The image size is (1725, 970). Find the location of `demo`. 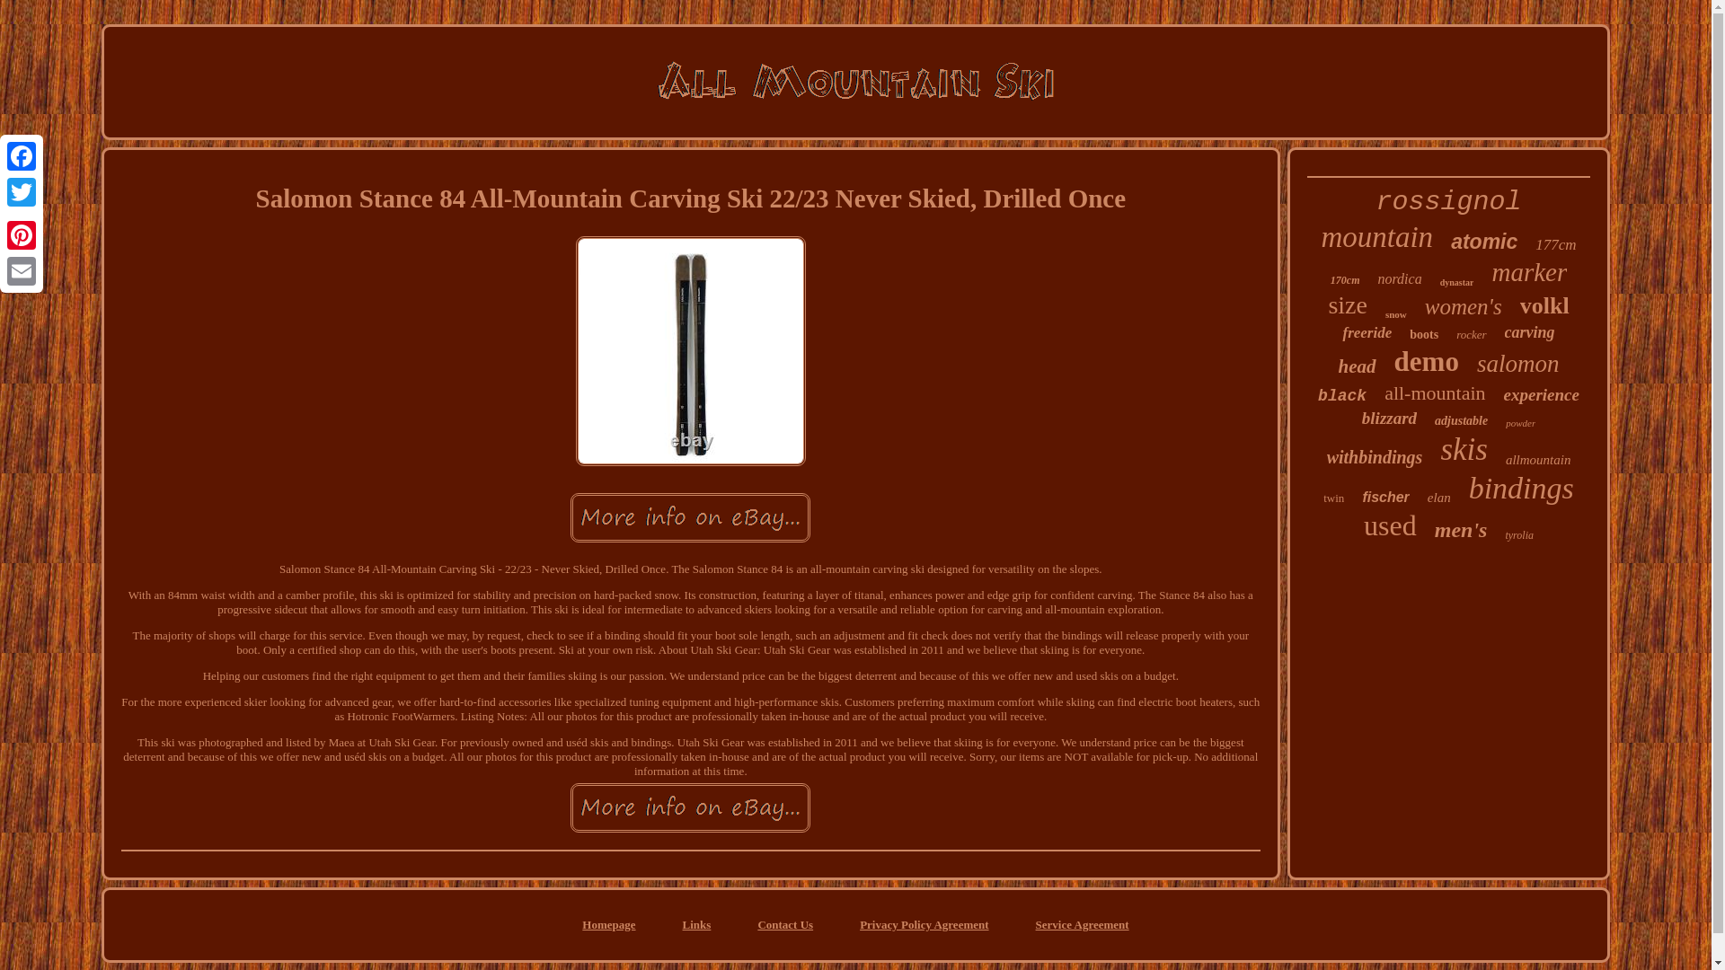

demo is located at coordinates (1427, 361).